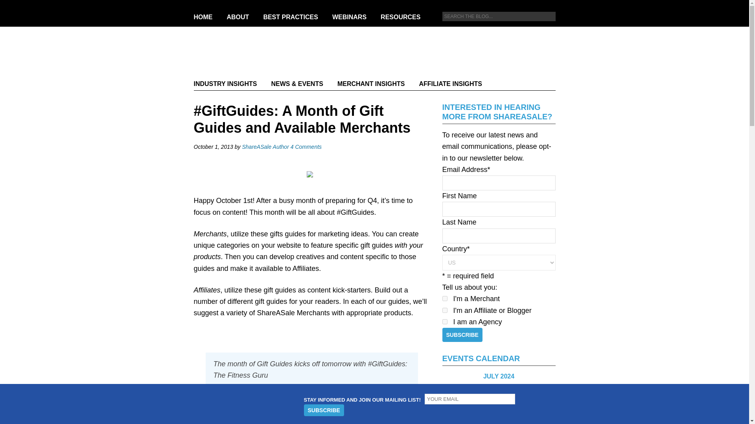 The width and height of the screenshot is (755, 424). Describe the element at coordinates (444, 310) in the screenshot. I see `I'm an Affiliate or Blogger` at that location.